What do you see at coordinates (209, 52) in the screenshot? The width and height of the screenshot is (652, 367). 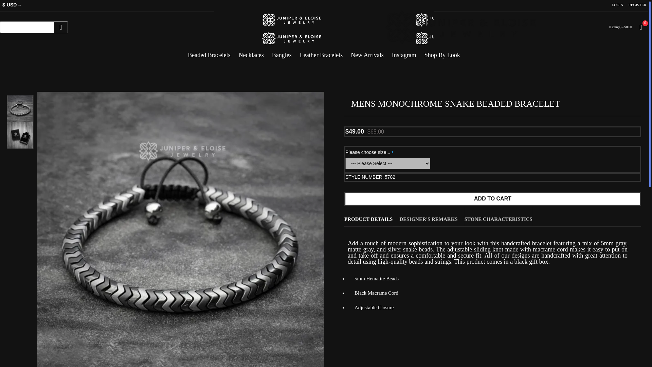 I see `Beaded Bracelets` at bounding box center [209, 52].